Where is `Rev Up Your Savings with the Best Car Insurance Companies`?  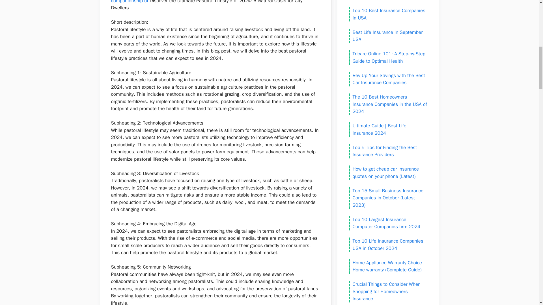 Rev Up Your Savings with the Best Car Insurance Companies is located at coordinates (389, 79).